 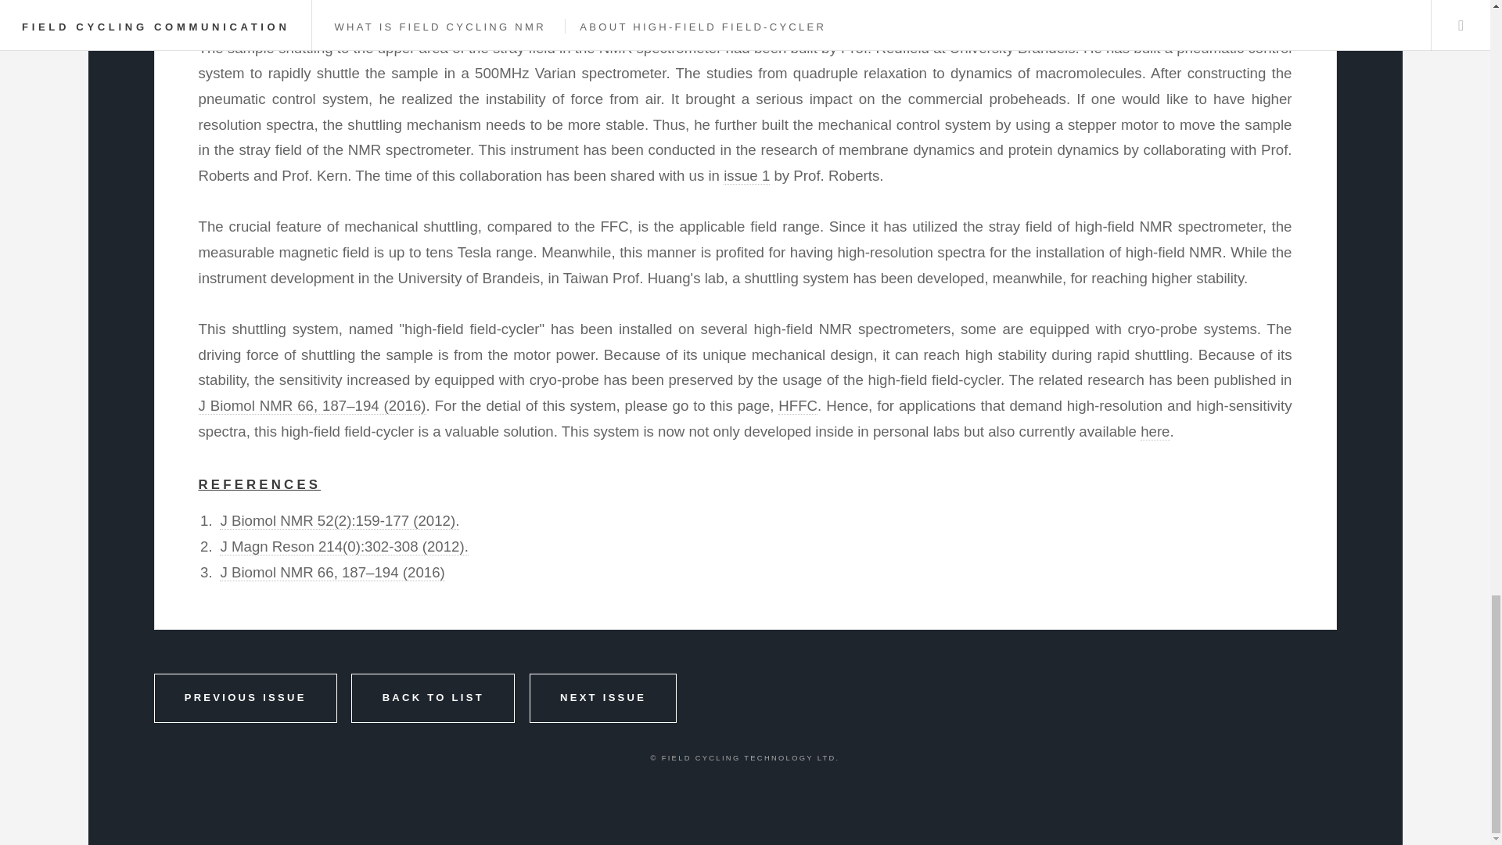 I want to click on NEXT ISSUE, so click(x=603, y=698).